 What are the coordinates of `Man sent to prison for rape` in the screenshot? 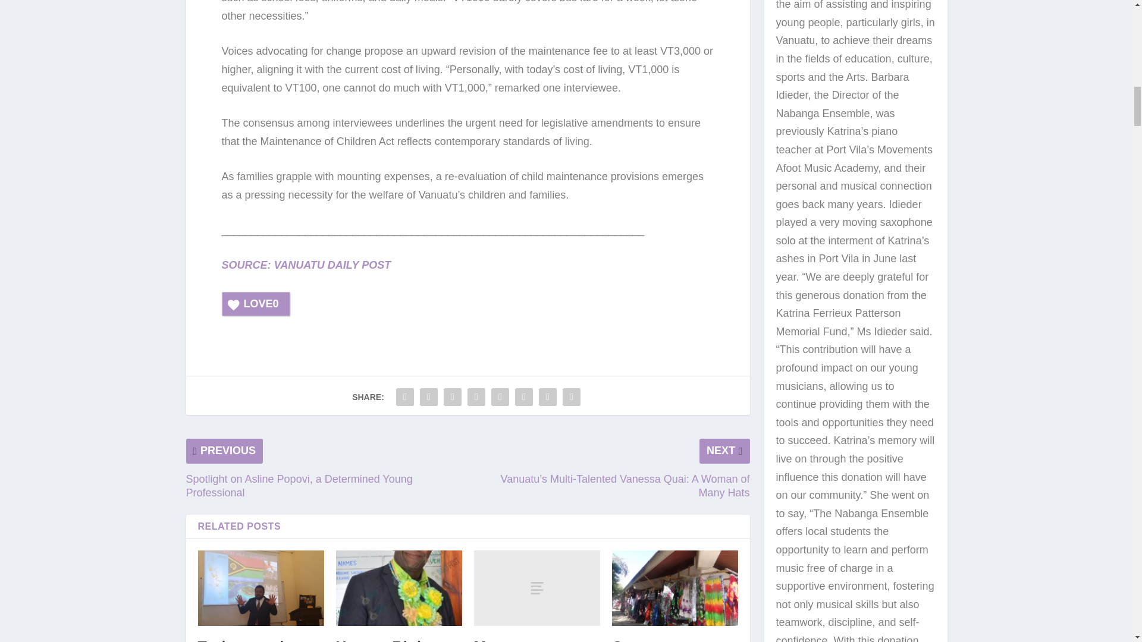 It's located at (537, 588).